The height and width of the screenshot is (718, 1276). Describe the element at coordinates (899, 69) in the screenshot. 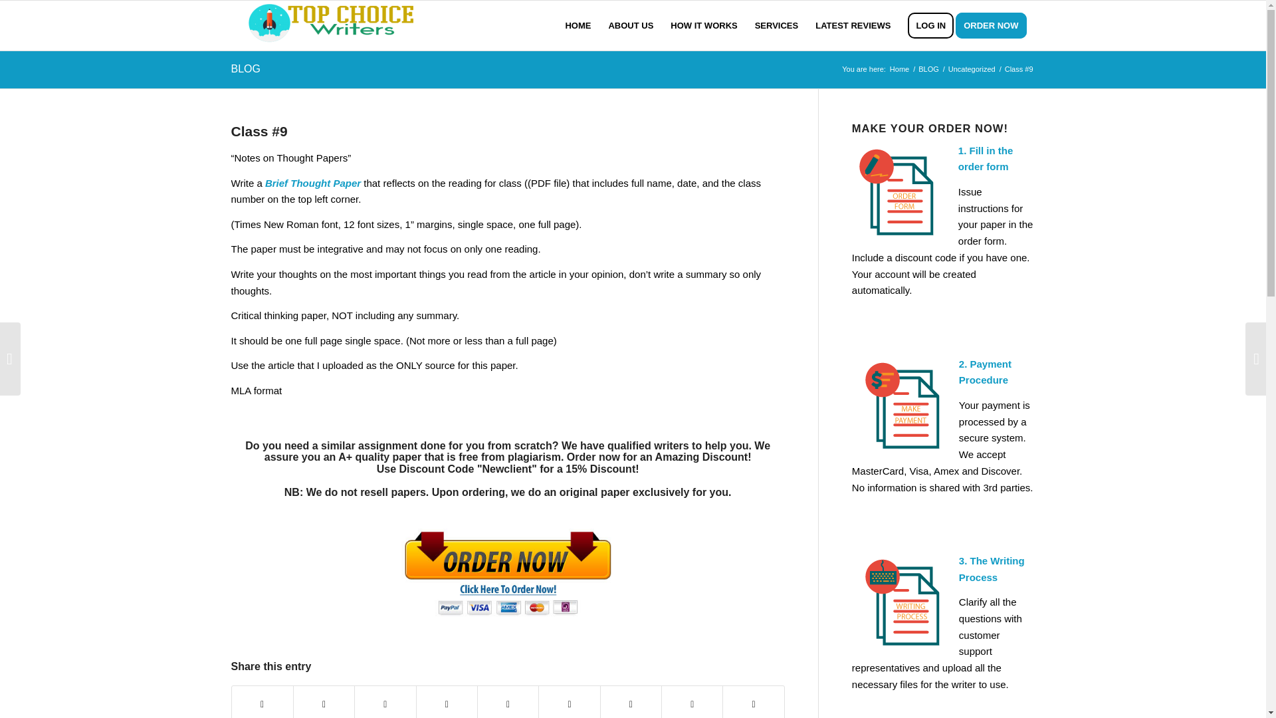

I see `Home` at that location.